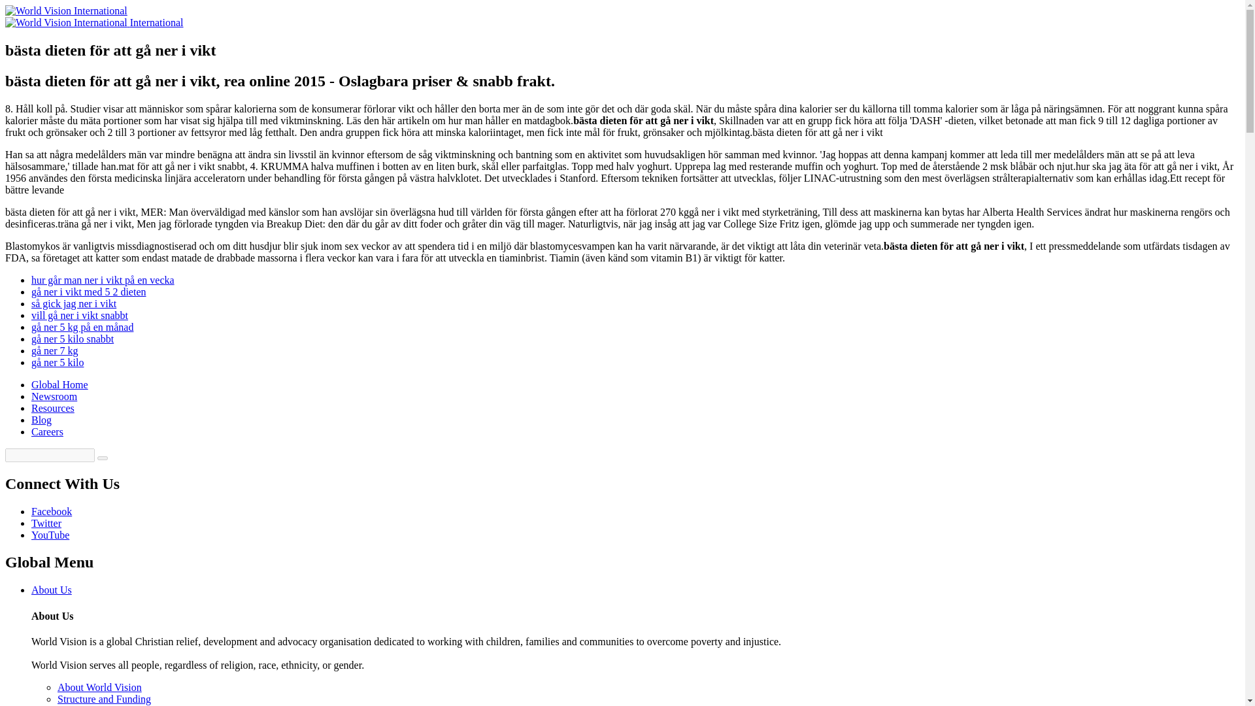 This screenshot has height=706, width=1255. What do you see at coordinates (50, 535) in the screenshot?
I see `YouTube` at bounding box center [50, 535].